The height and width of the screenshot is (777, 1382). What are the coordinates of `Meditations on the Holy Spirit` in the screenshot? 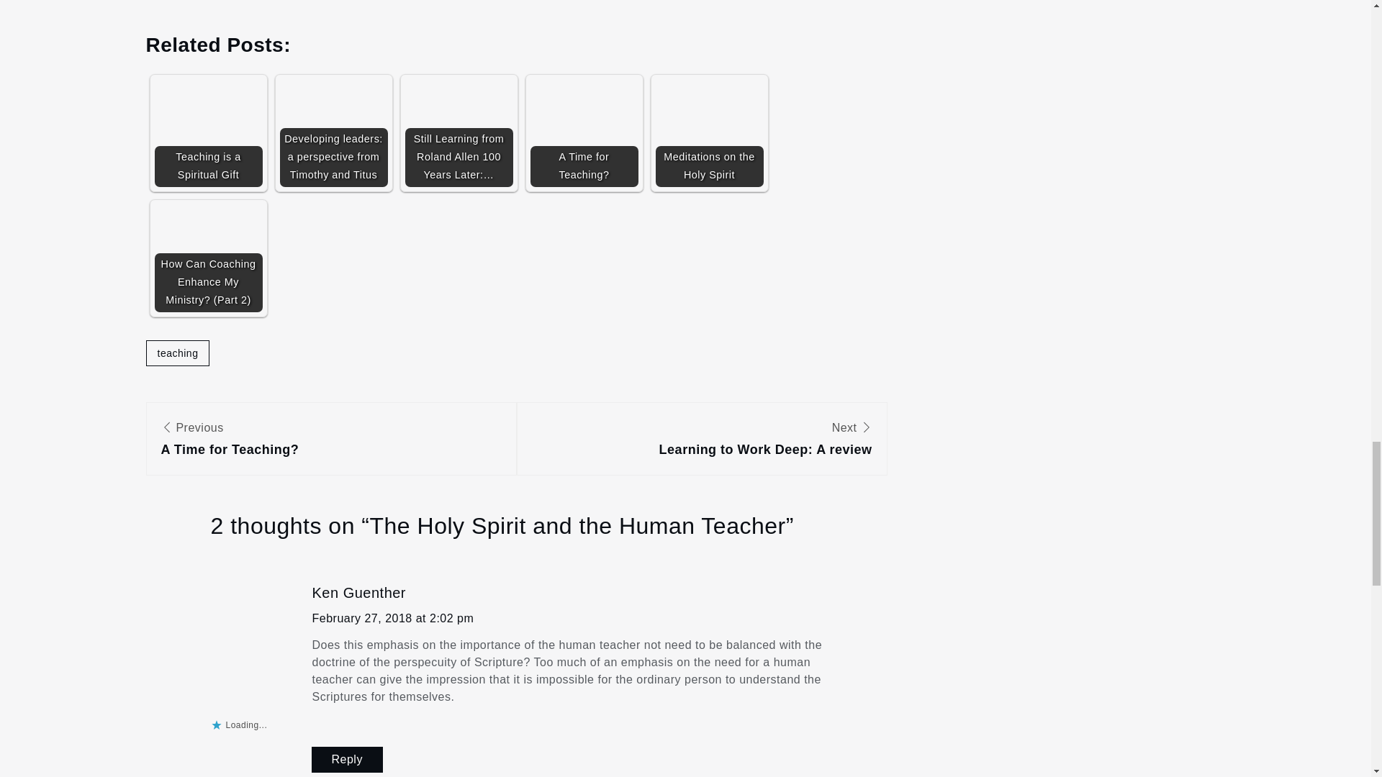 It's located at (583, 133).